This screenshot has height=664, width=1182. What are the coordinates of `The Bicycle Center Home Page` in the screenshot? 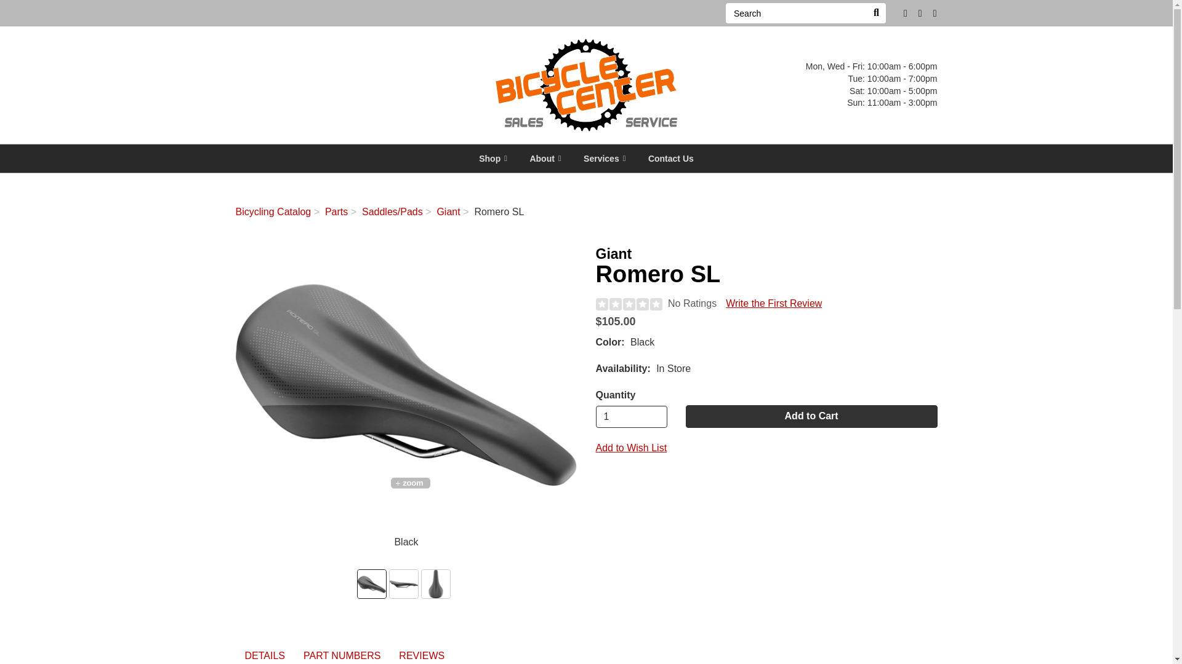 It's located at (586, 84).